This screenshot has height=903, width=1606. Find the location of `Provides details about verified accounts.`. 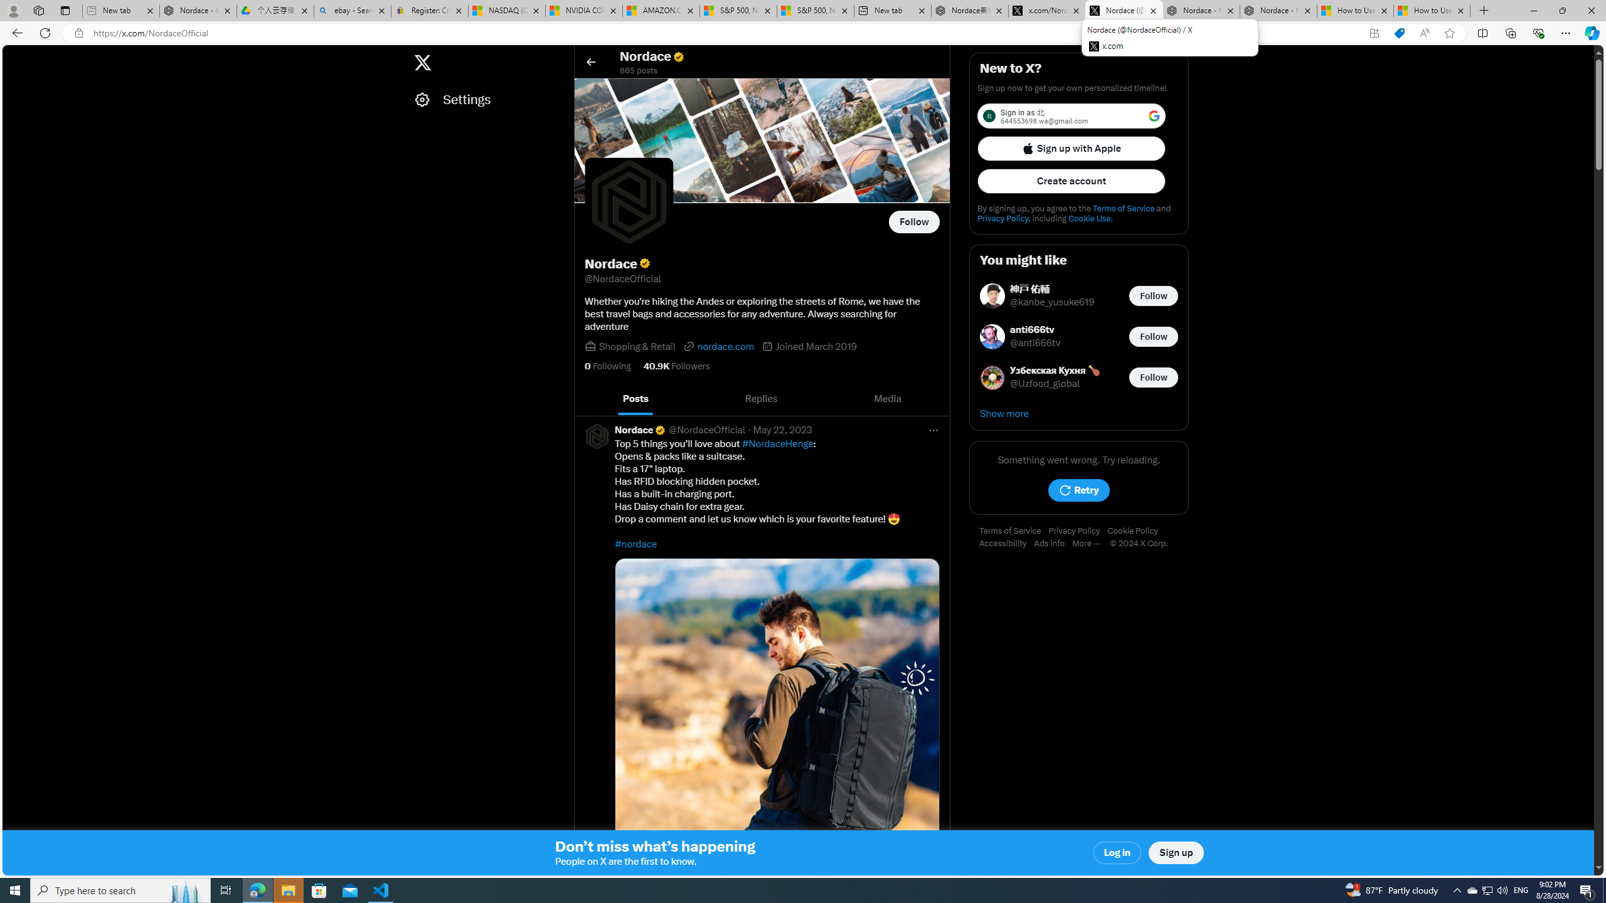

Provides details about verified accounts. is located at coordinates (644, 263).